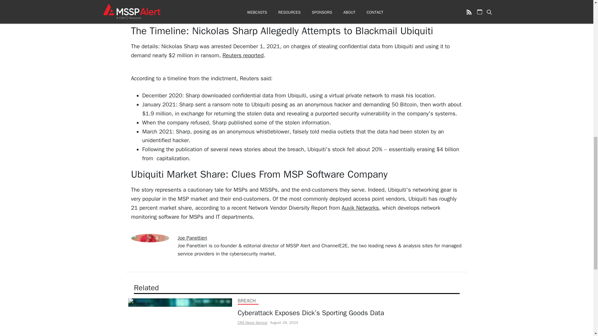  I want to click on Auvik Networks, so click(360, 208).